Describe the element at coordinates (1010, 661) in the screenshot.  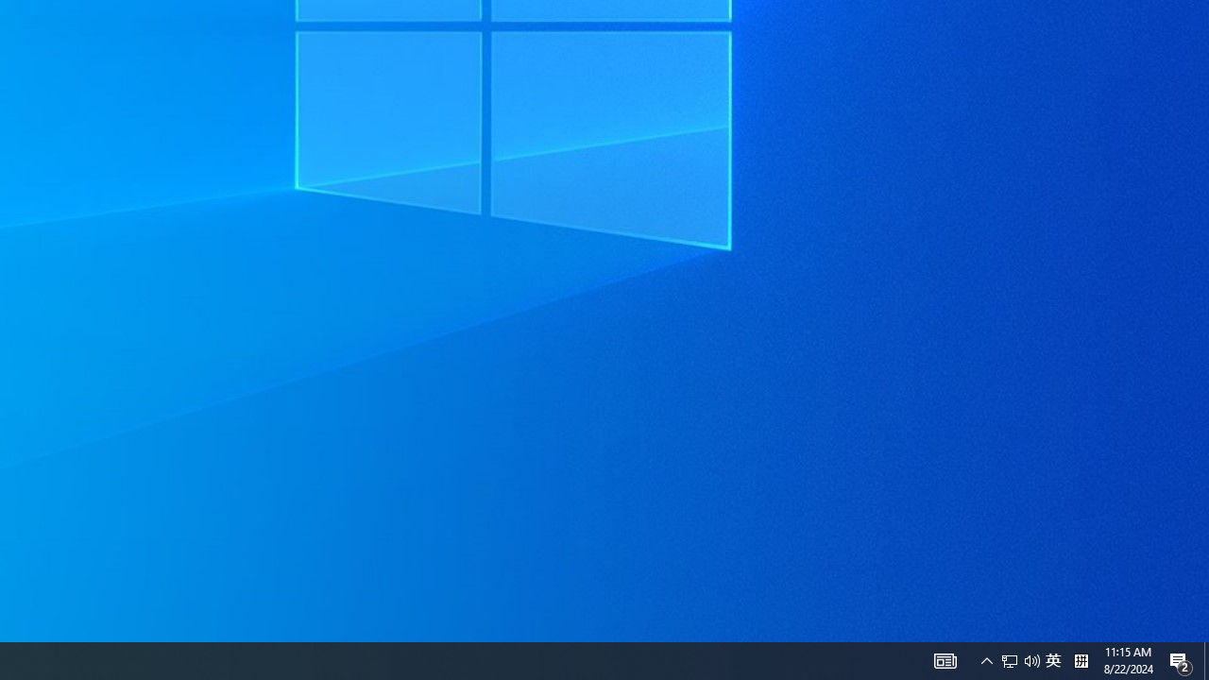
I see `Tray Input Indicator - Chinese (Simplified, China)` at that location.